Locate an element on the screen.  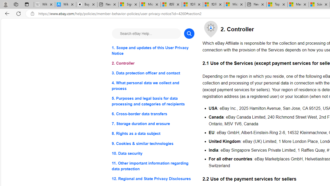
View site information is located at coordinates (32, 14).